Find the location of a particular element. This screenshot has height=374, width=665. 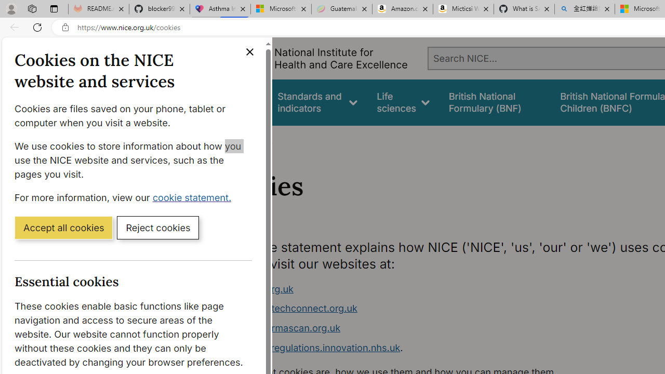

About is located at coordinates (259, 139).